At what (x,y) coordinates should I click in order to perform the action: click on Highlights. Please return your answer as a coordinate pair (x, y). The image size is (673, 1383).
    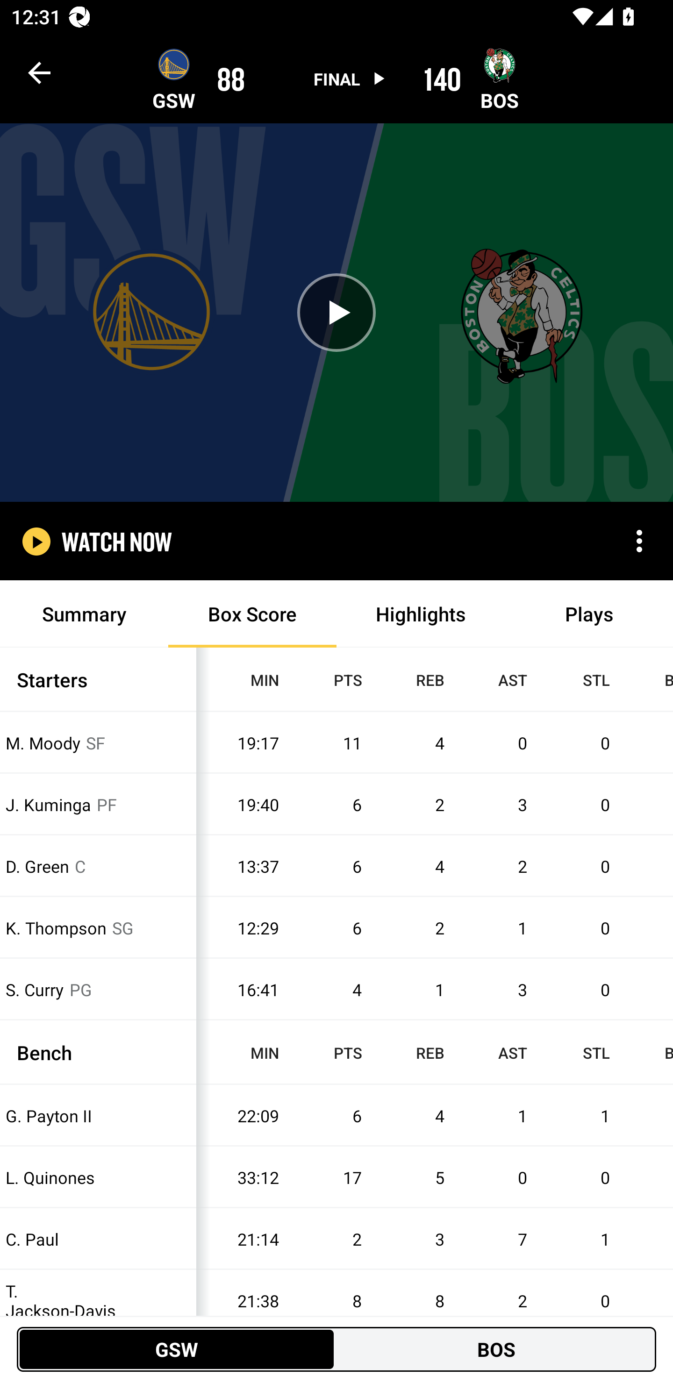
    Looking at the image, I should click on (421, 614).